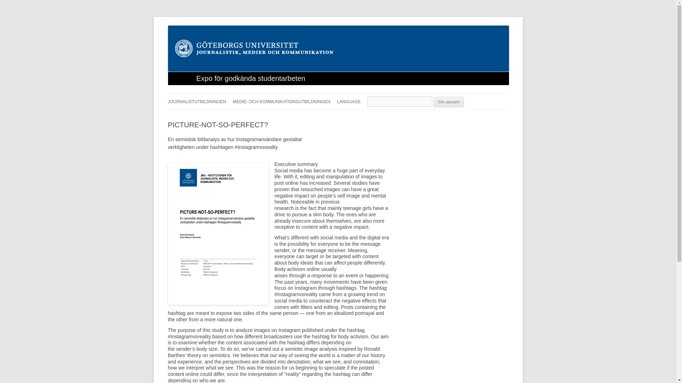  I want to click on SVENSKA, so click(372, 116).